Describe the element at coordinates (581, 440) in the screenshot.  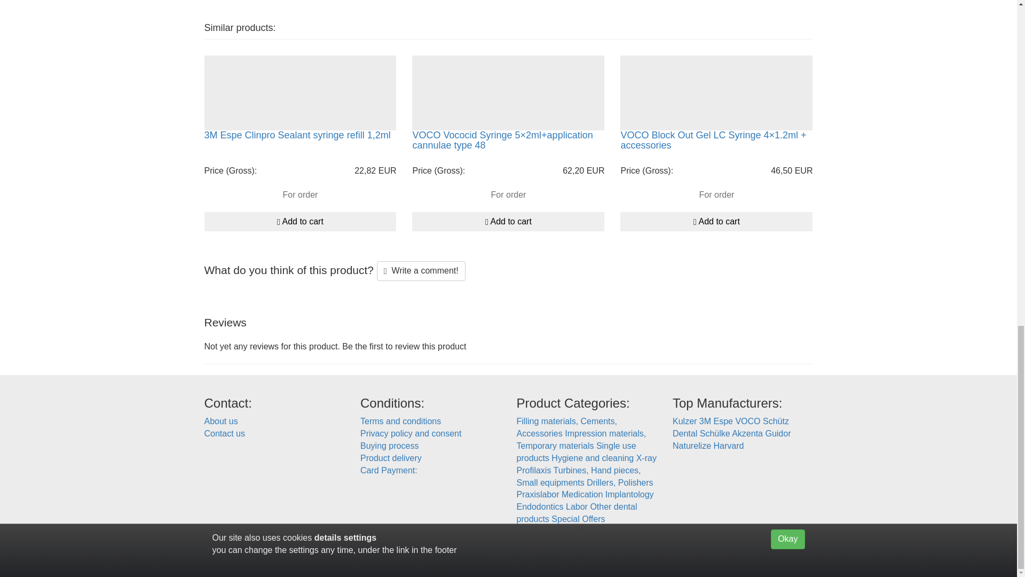
I see `Impression materials, Temporary materials` at that location.